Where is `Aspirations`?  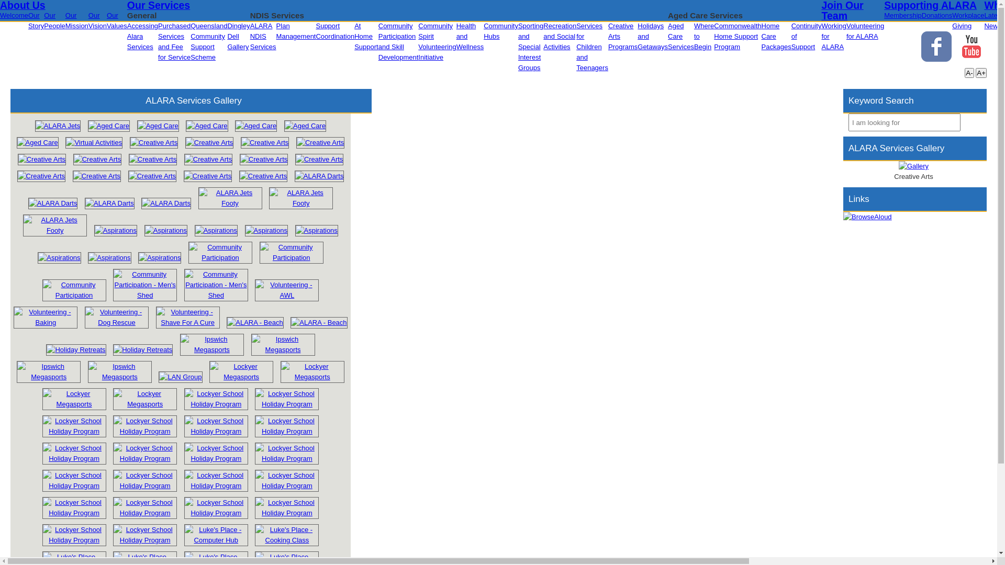 Aspirations is located at coordinates (317, 230).